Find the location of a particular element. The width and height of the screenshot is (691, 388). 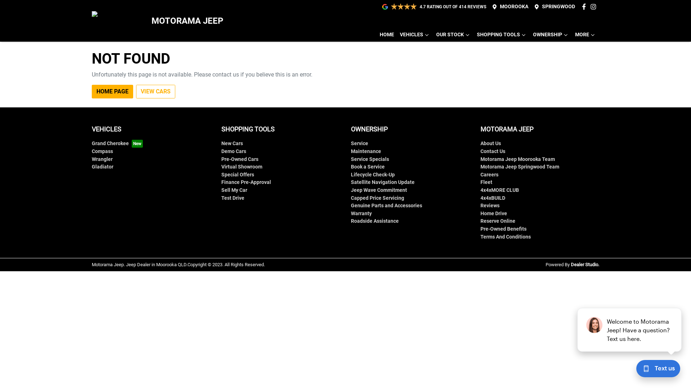

Lifecycle Check-Up is located at coordinates (373, 175).